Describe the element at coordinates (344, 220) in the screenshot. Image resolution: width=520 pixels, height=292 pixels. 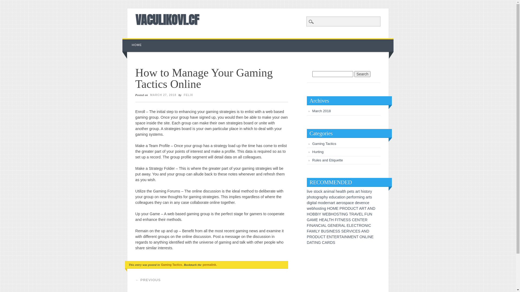
I see `E` at that location.